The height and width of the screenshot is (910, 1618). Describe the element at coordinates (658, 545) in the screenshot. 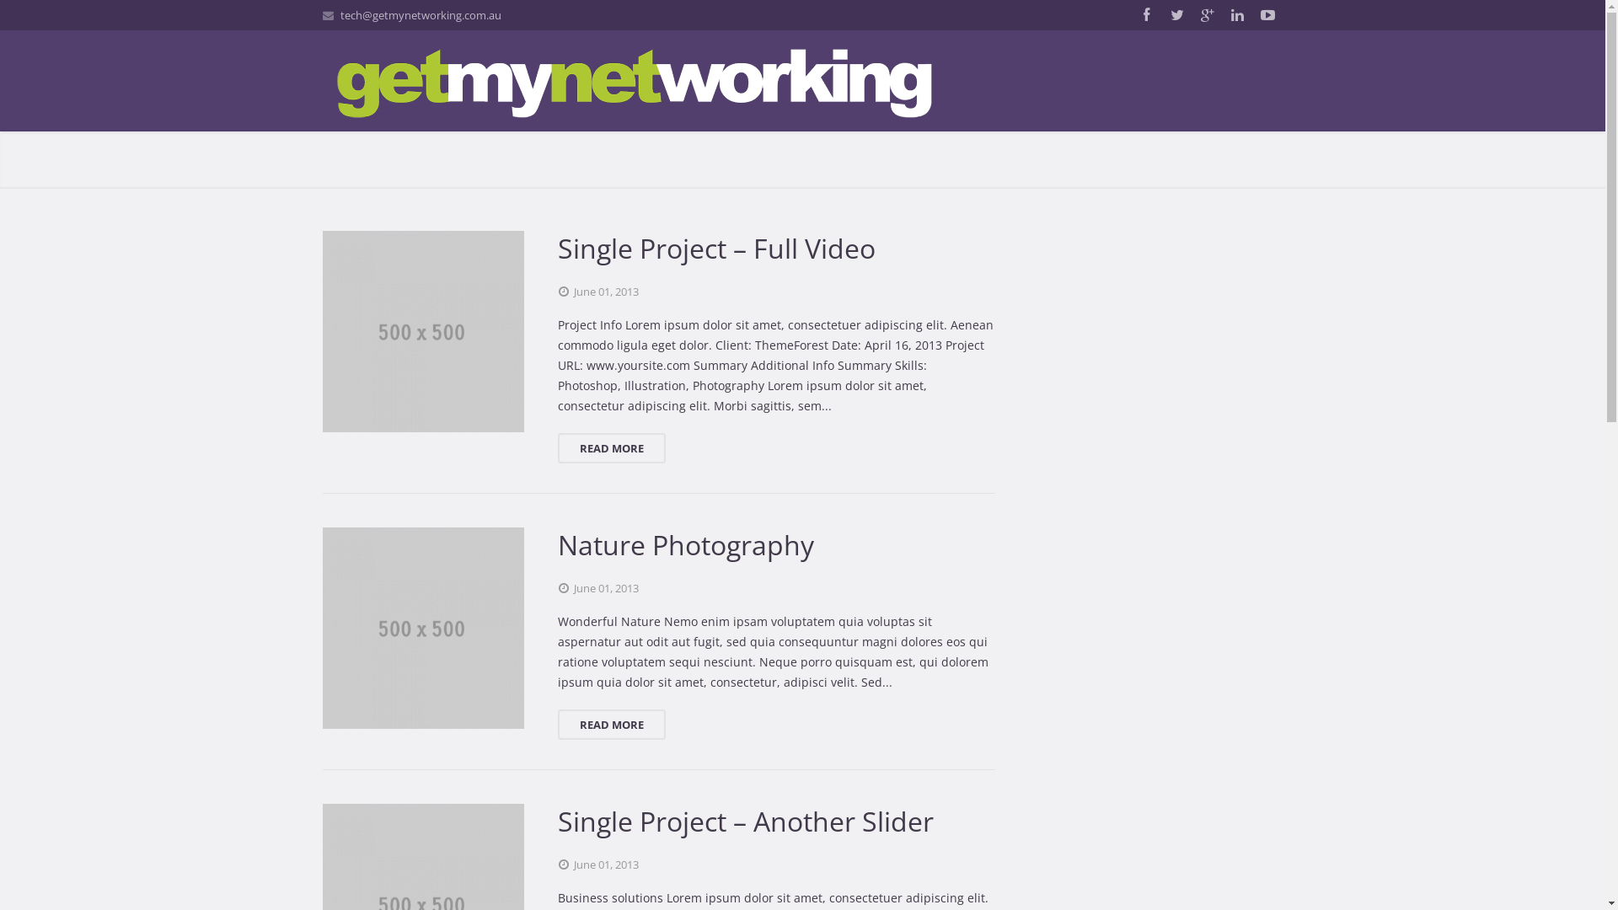

I see `Nature Photography` at that location.